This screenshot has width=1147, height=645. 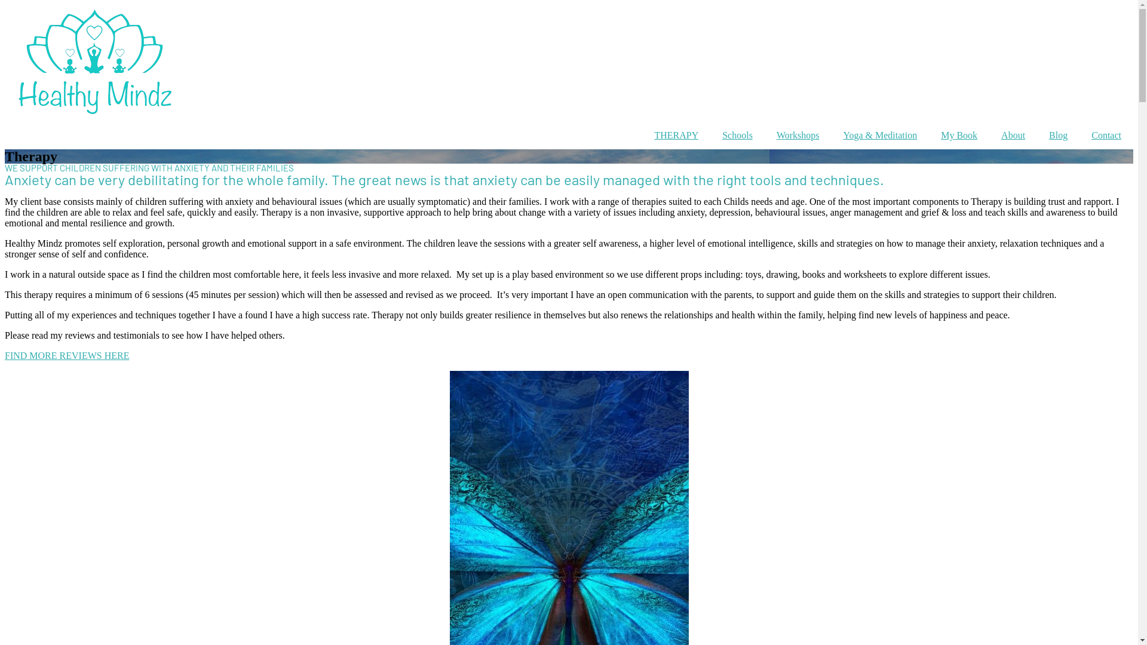 I want to click on Blog, so click(x=1059, y=136).